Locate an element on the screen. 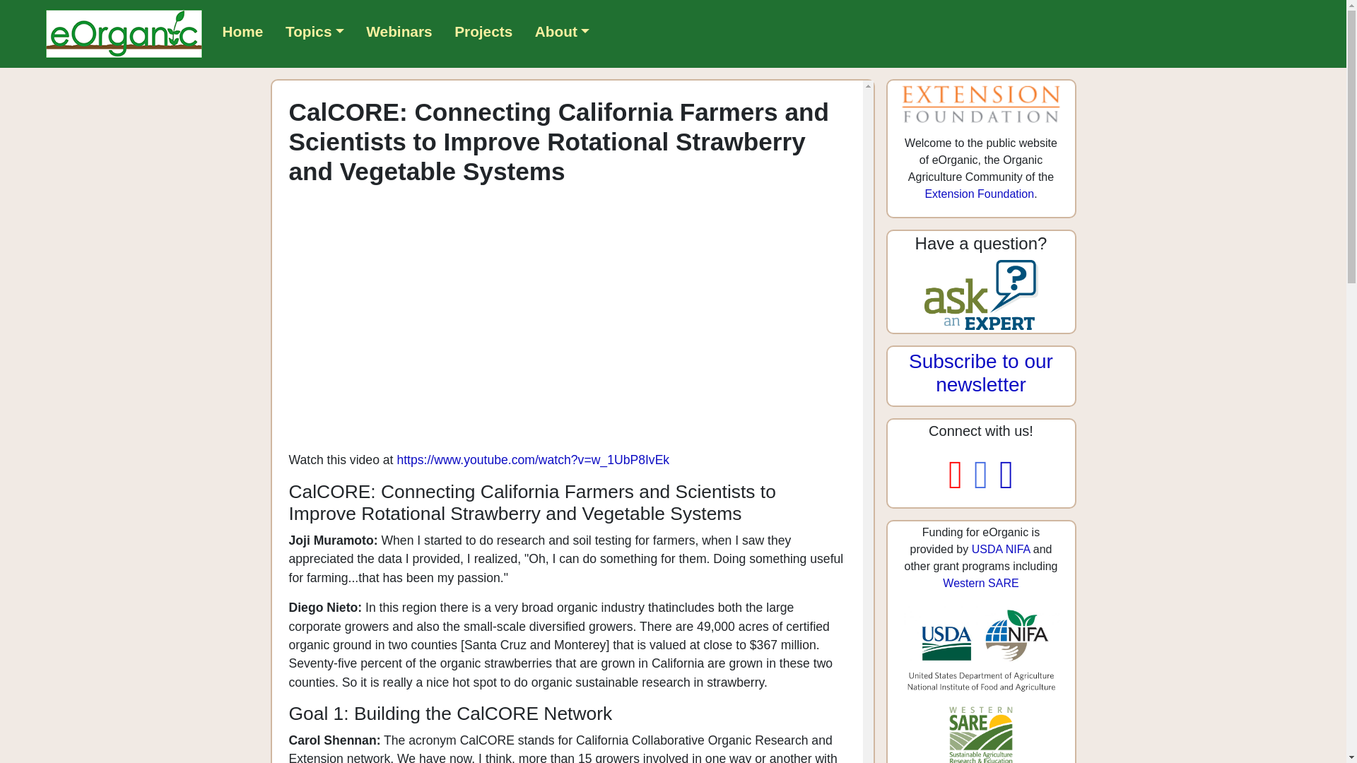  Topics is located at coordinates (65, 99).